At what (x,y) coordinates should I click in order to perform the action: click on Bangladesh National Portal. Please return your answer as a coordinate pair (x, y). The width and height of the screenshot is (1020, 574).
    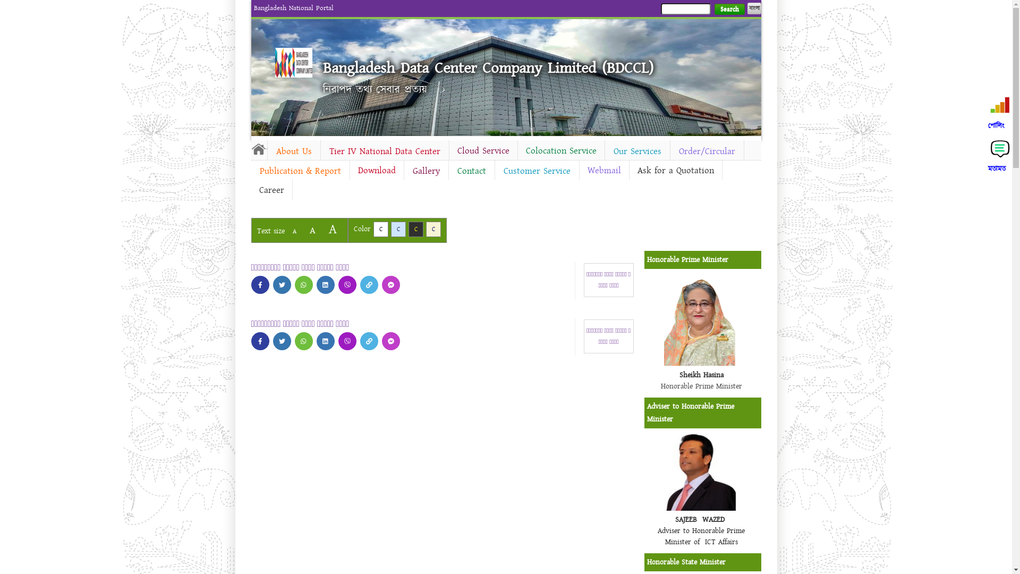
    Looking at the image, I should click on (294, 8).